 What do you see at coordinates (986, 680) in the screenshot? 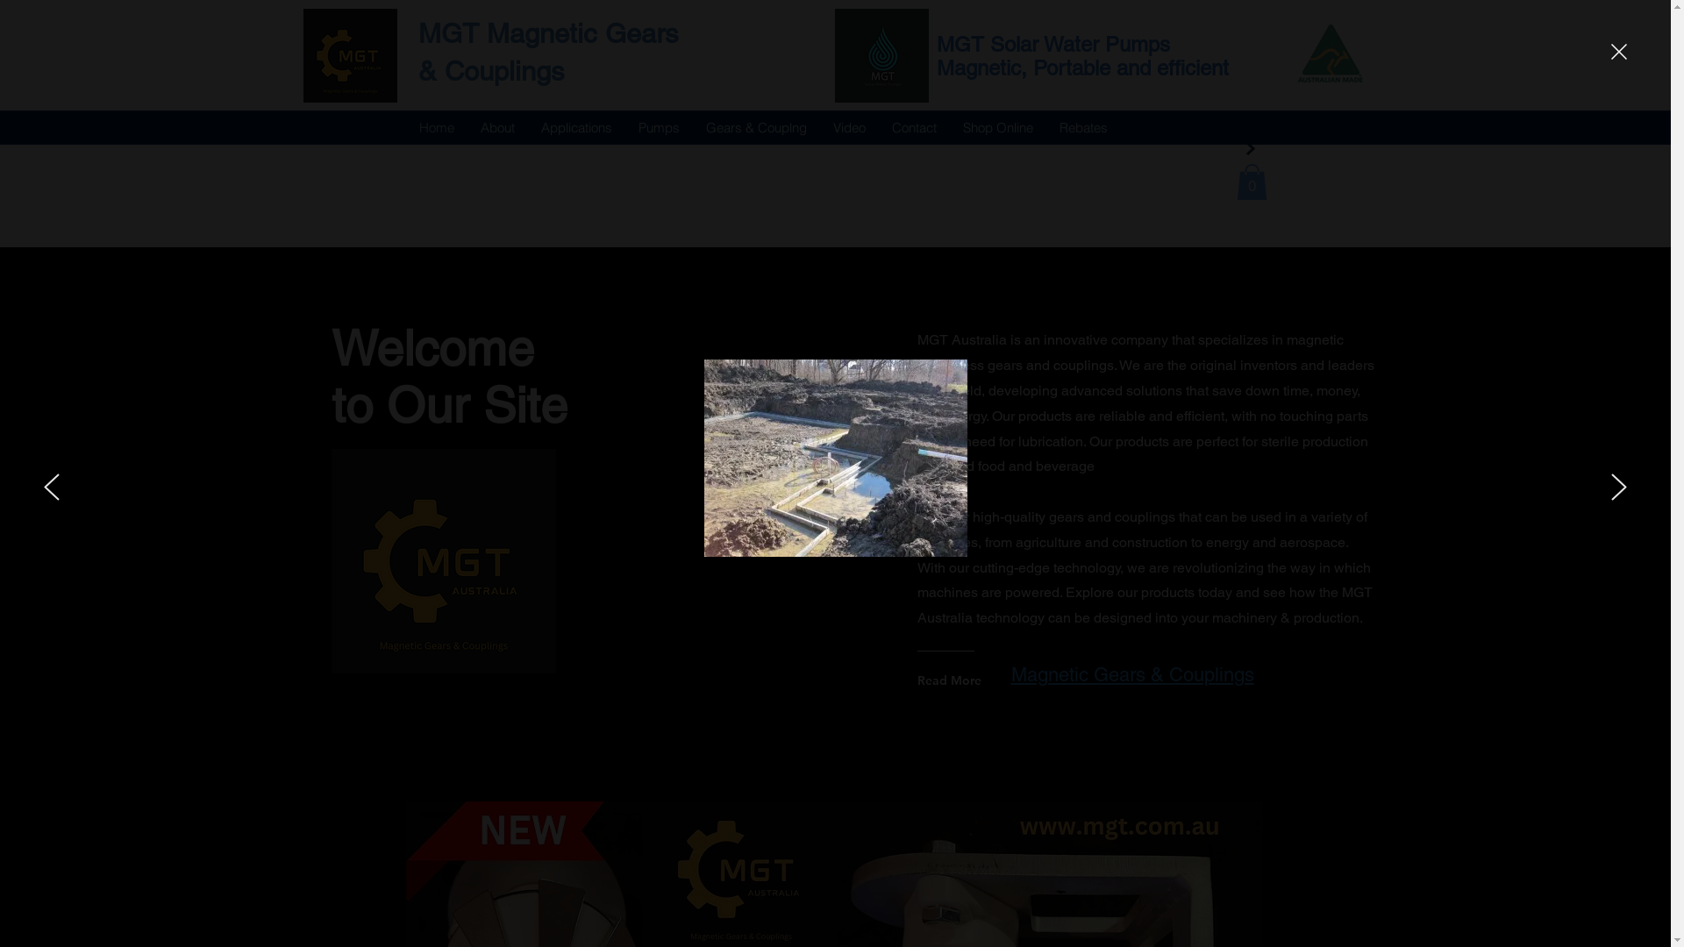
I see `Read More` at bounding box center [986, 680].